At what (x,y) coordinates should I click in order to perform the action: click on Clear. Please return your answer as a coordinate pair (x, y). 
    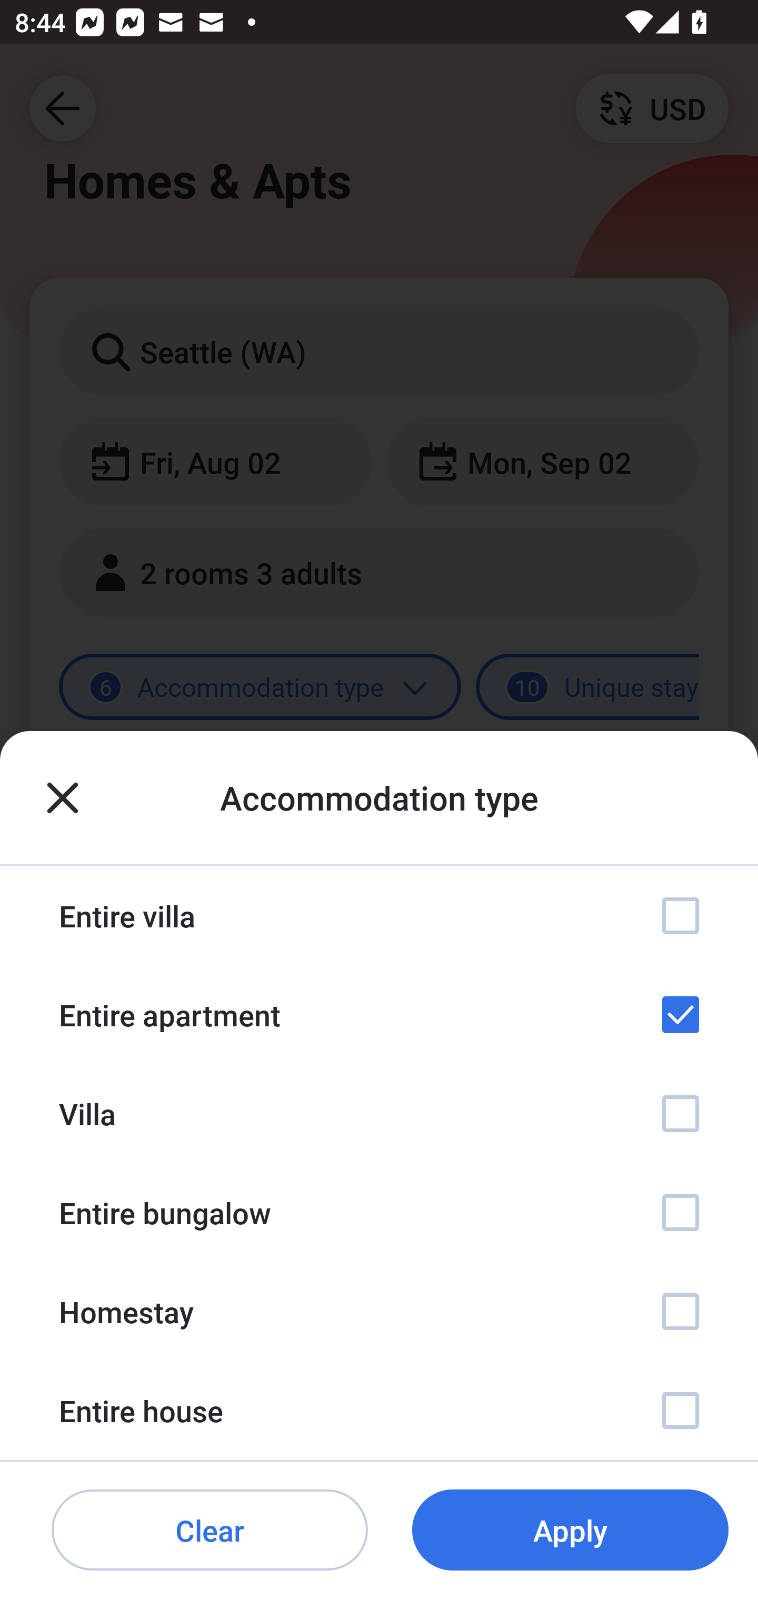
    Looking at the image, I should click on (210, 1531).